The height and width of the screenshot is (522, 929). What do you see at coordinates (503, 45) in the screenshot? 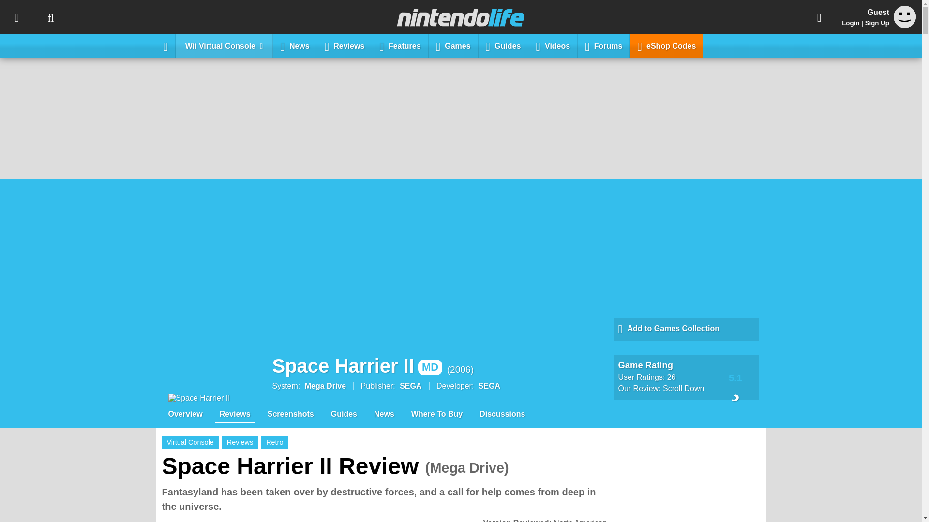
I see `Guides` at bounding box center [503, 45].